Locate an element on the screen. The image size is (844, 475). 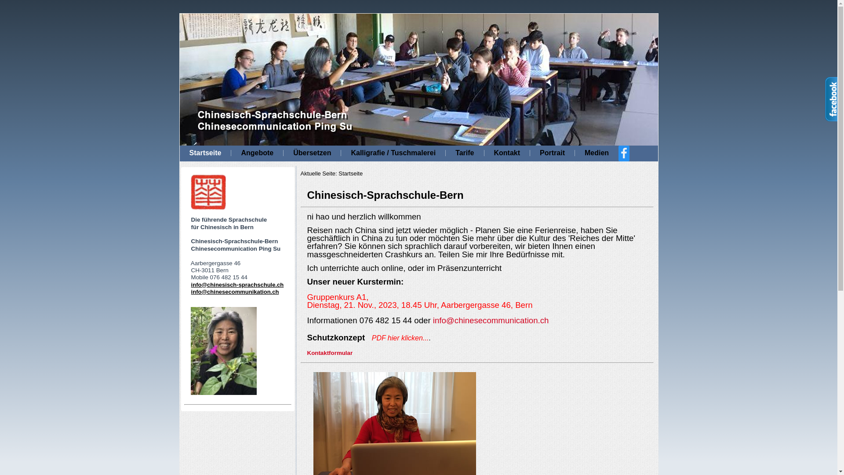
Startseite is located at coordinates (205, 153).